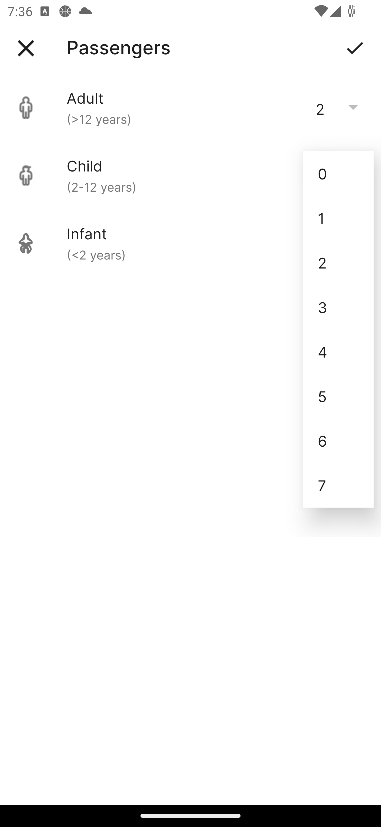 This screenshot has width=381, height=827. What do you see at coordinates (338, 396) in the screenshot?
I see `5` at bounding box center [338, 396].